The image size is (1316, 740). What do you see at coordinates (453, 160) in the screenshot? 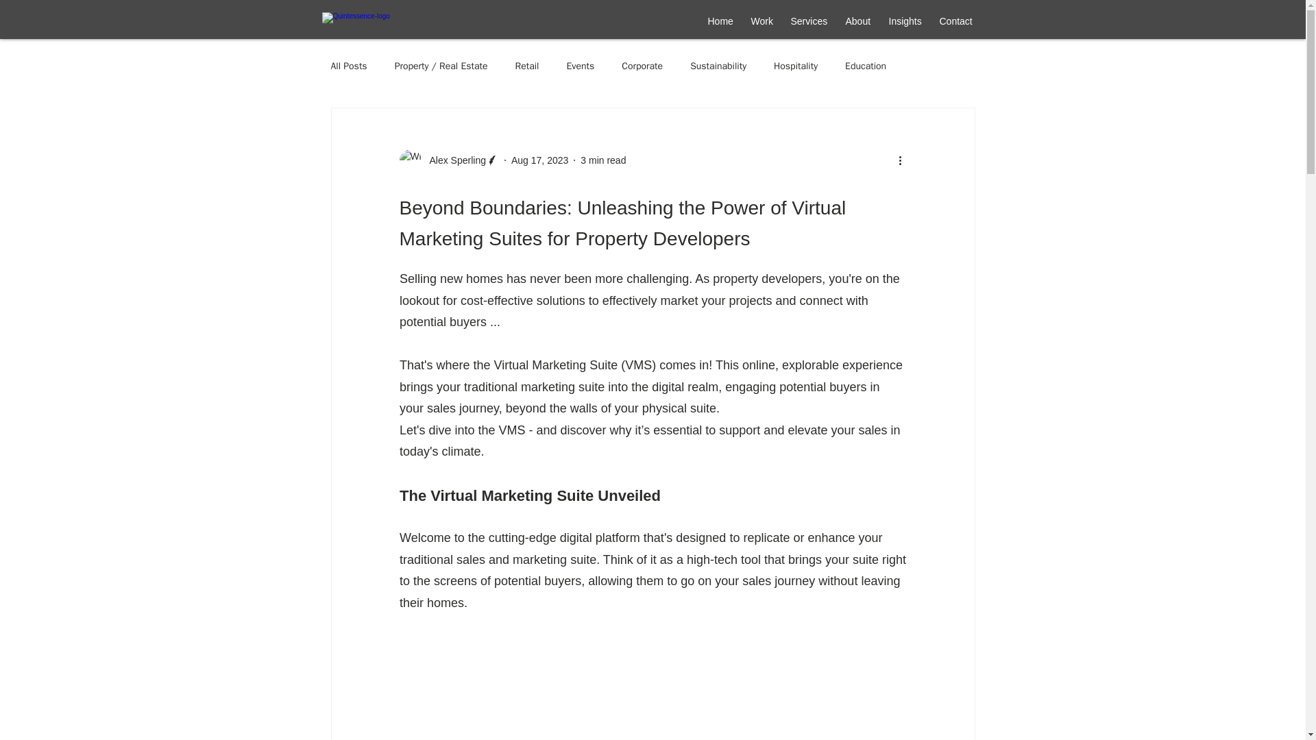
I see `Alex Sperling` at bounding box center [453, 160].